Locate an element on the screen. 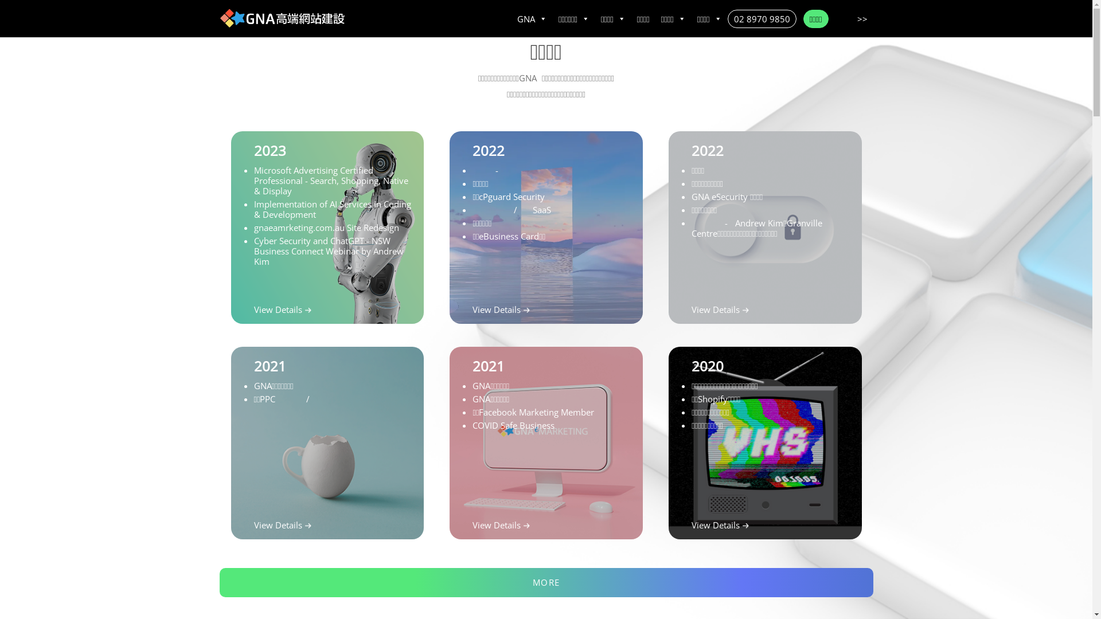  View Details is located at coordinates (716, 525).